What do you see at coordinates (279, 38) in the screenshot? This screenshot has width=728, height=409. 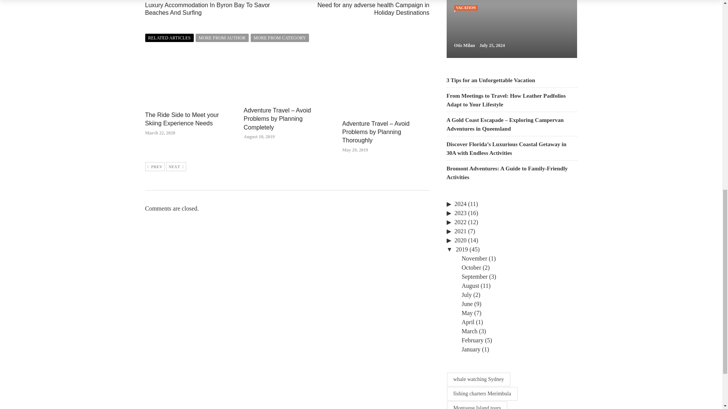 I see `MORE FROM CATEGORY` at bounding box center [279, 38].